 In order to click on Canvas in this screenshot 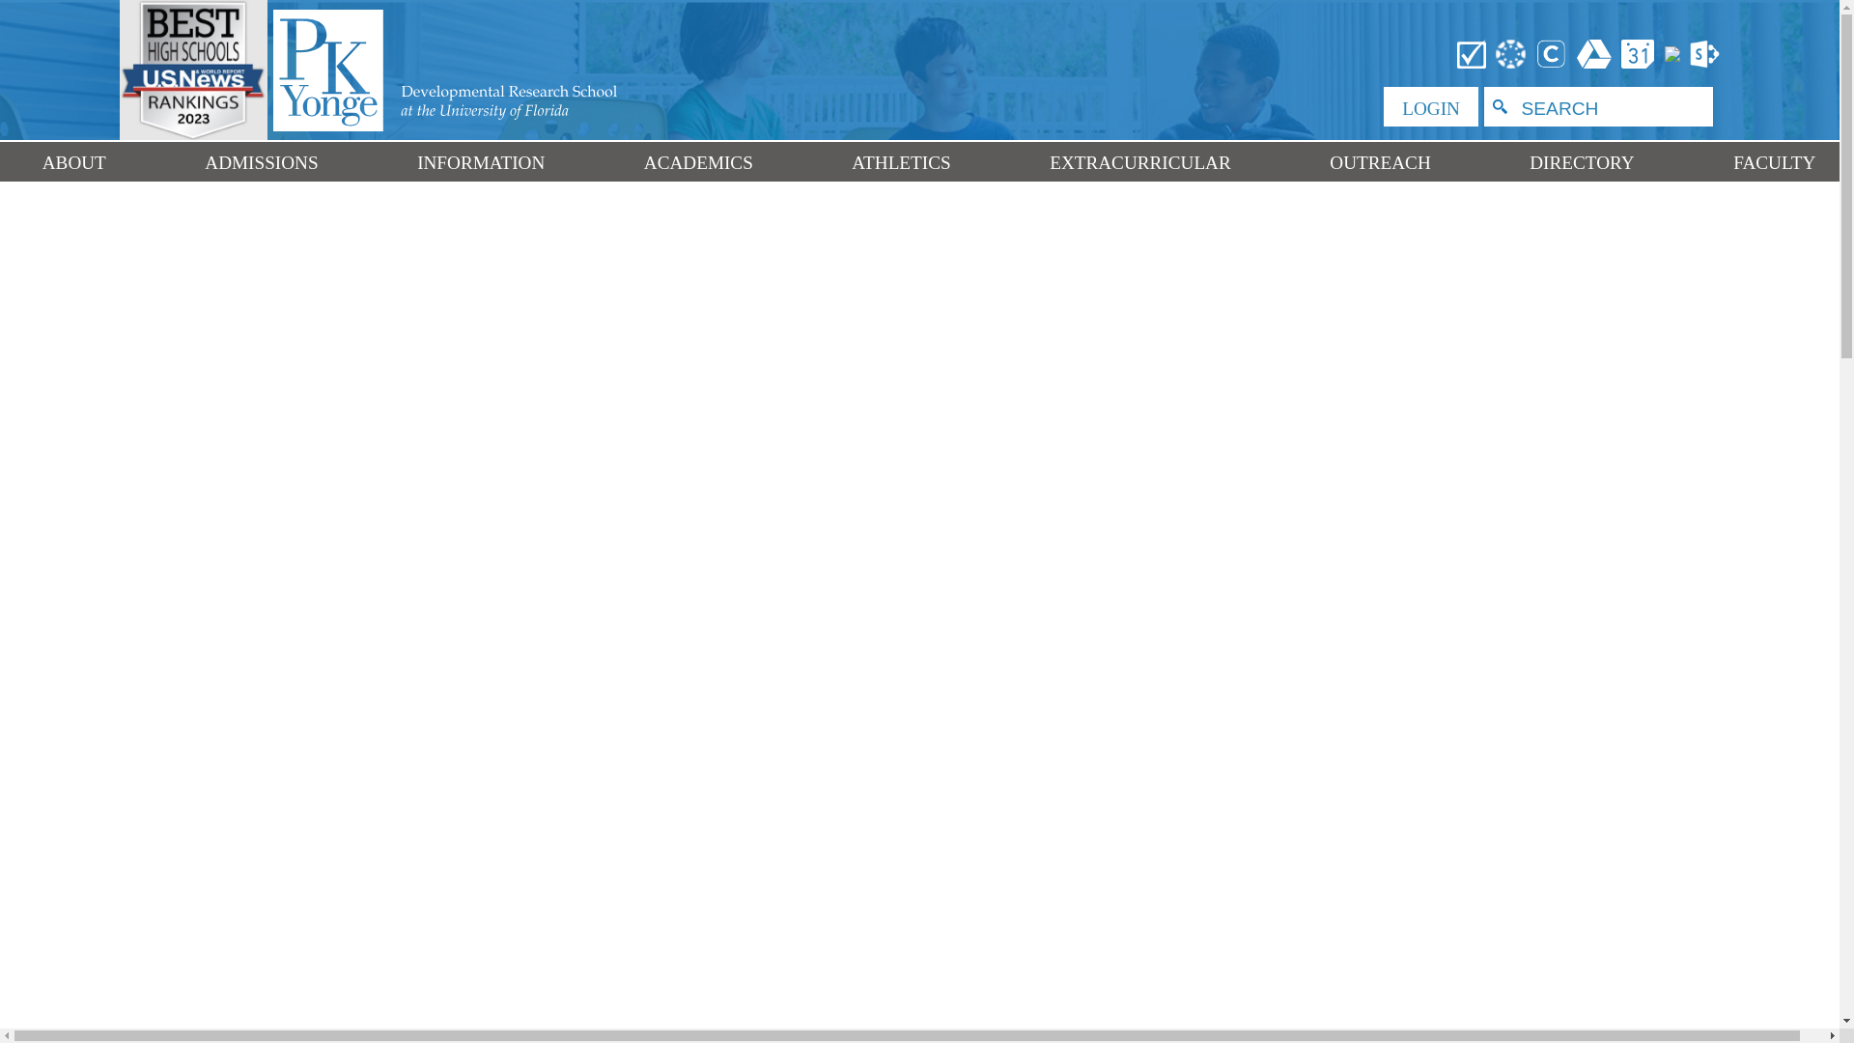, I will do `click(1511, 52)`.